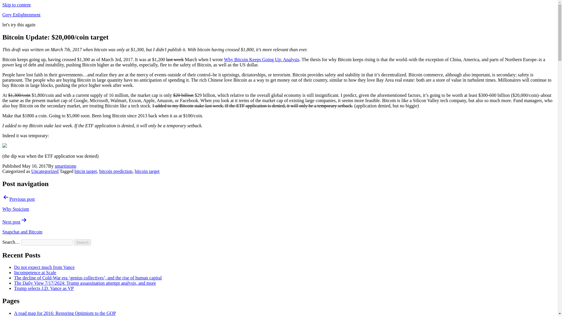  What do you see at coordinates (65, 313) in the screenshot?
I see `A road map for 2016: Restoring Optimism to the GOP` at bounding box center [65, 313].